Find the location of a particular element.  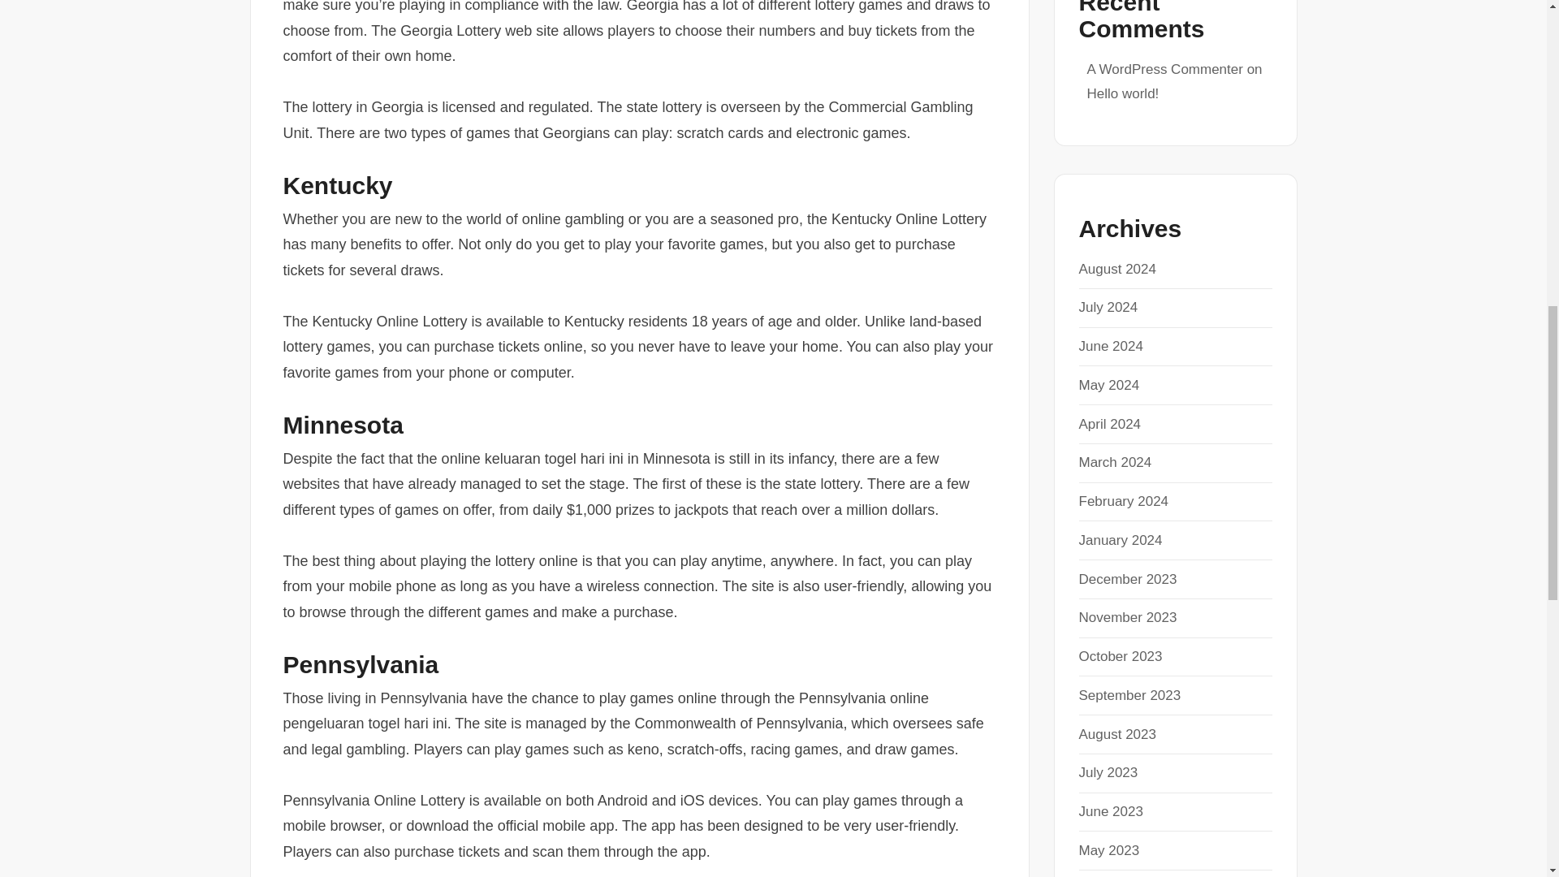

September 2023 is located at coordinates (1129, 695).